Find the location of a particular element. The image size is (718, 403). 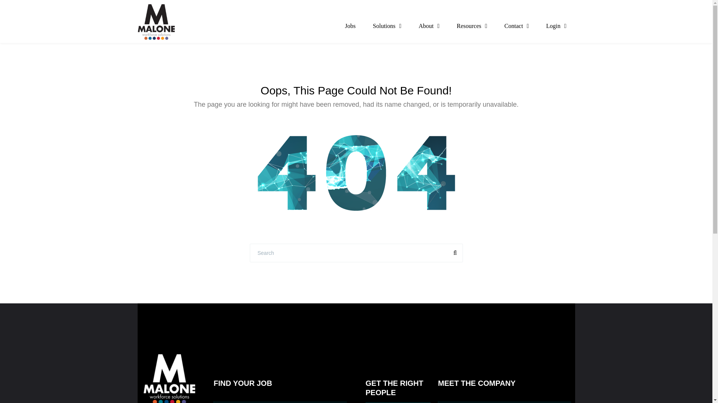

Contact is located at coordinates (517, 26).